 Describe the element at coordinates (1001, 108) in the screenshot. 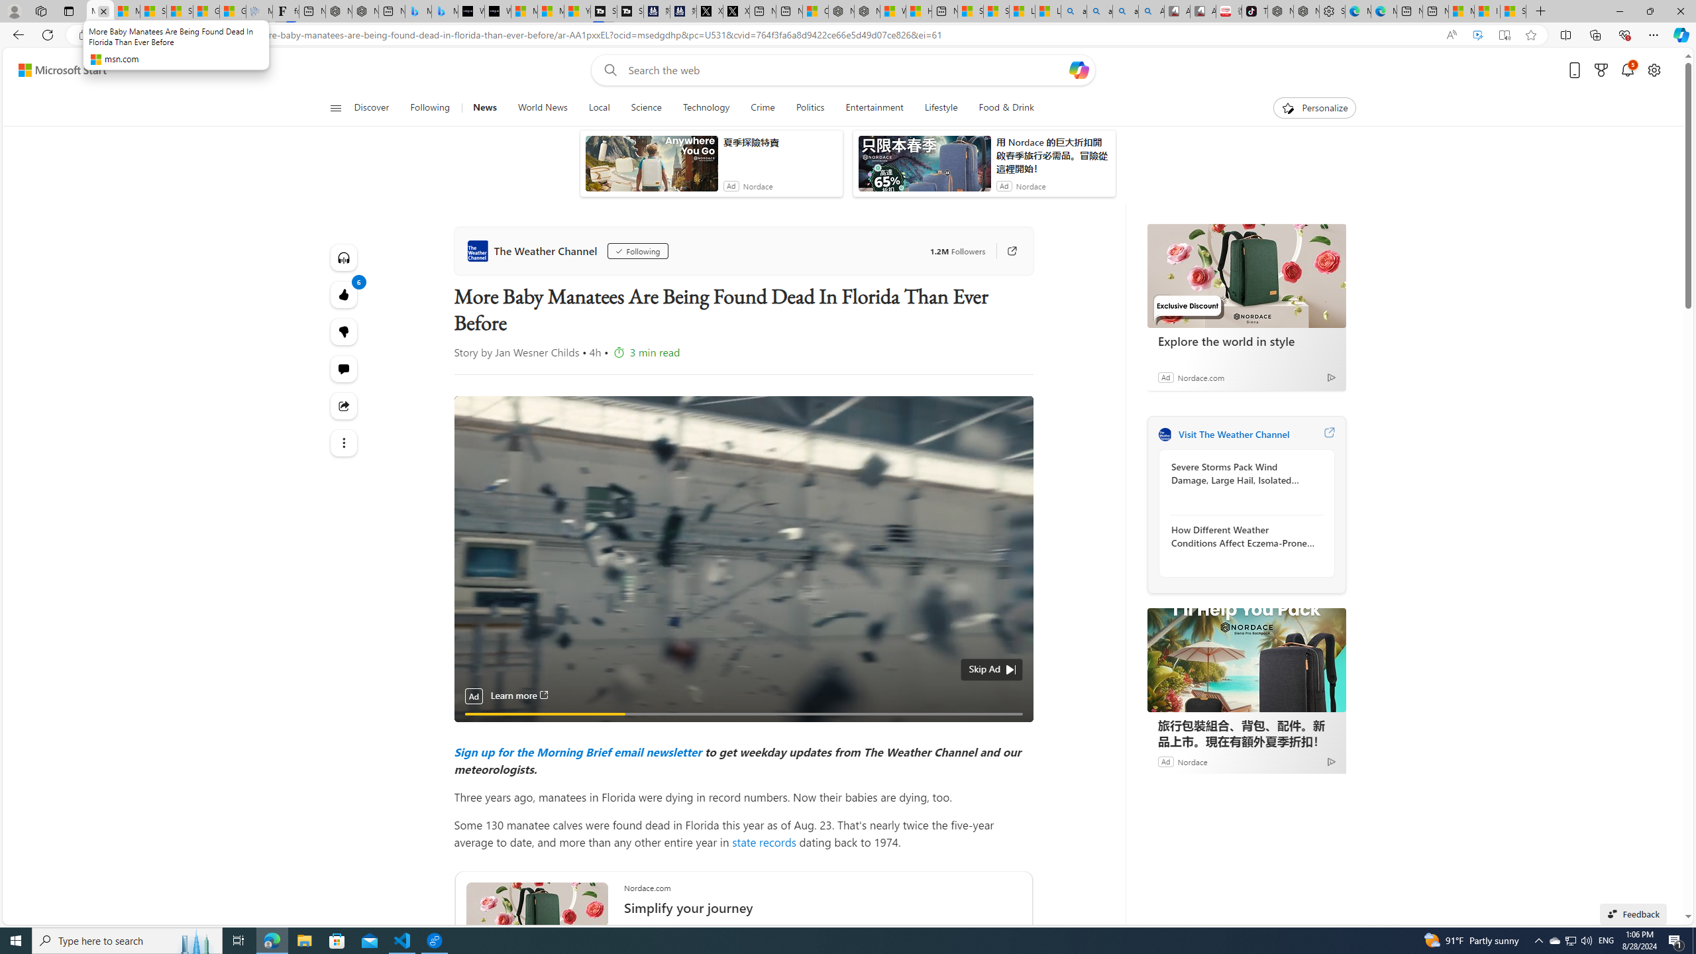

I see `Food & Drink` at that location.